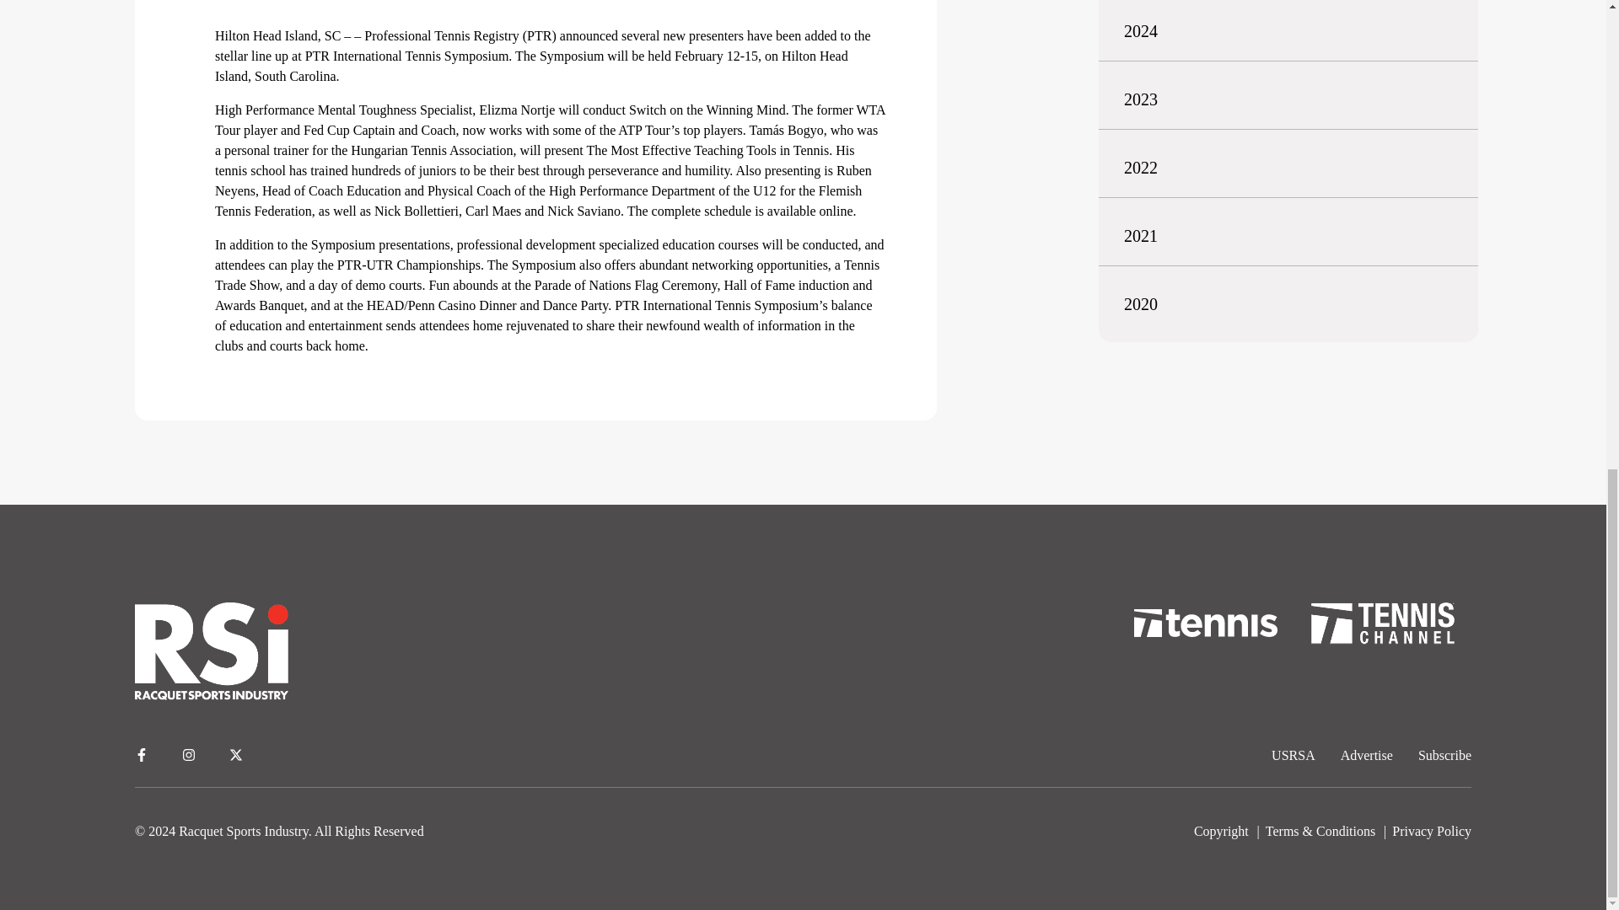  I want to click on 2024, so click(1140, 30).